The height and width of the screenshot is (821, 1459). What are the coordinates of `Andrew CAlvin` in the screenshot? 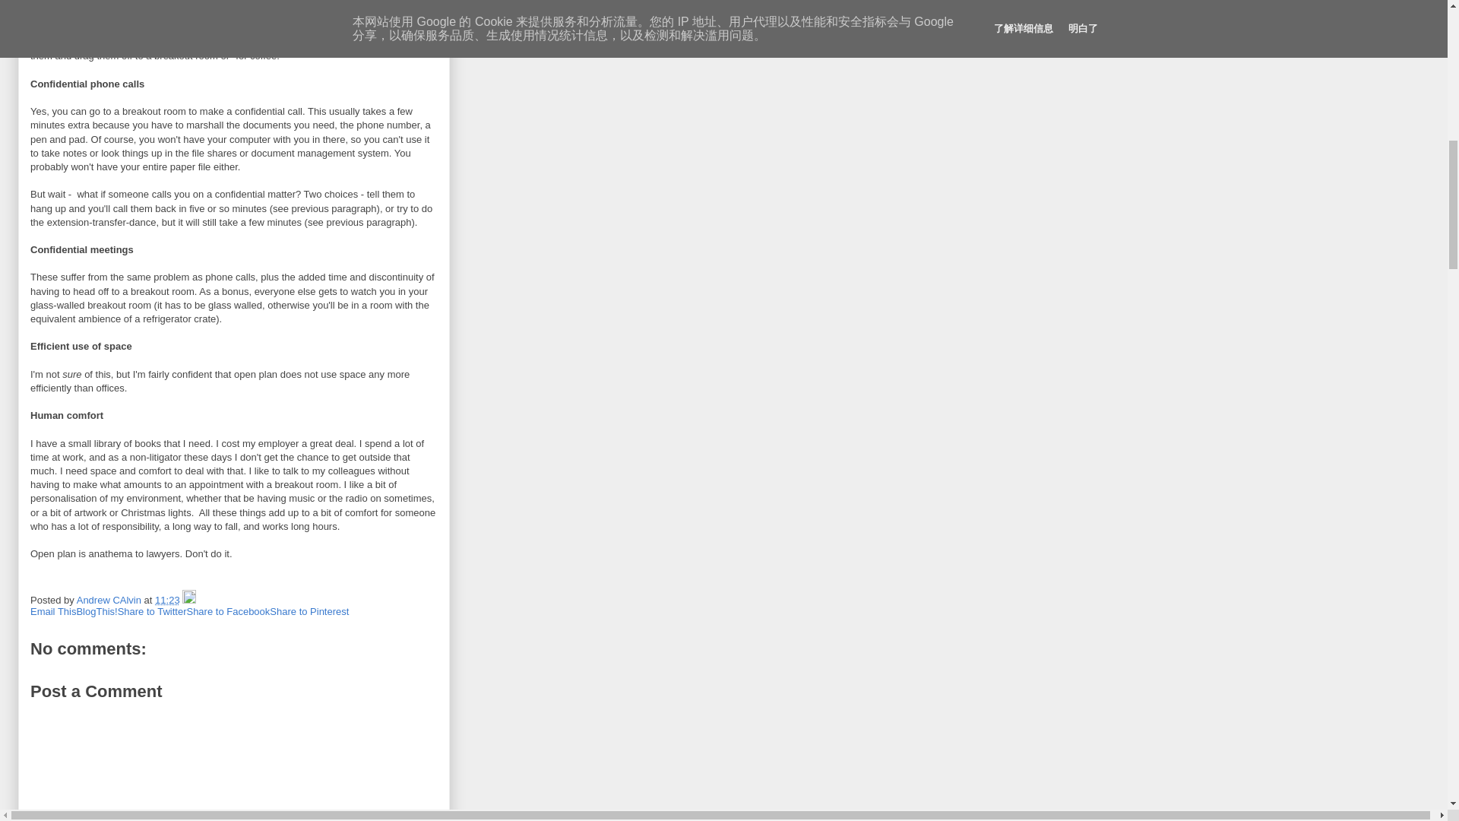 It's located at (111, 600).